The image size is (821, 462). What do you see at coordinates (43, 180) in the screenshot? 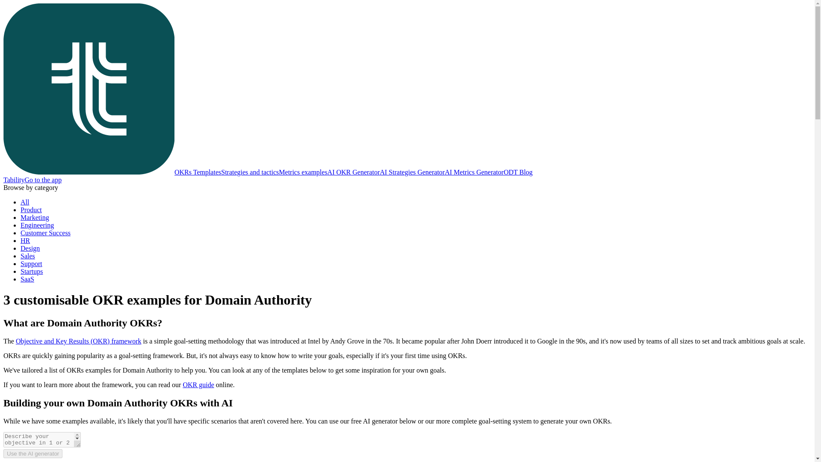
I see `Go to the app` at bounding box center [43, 180].